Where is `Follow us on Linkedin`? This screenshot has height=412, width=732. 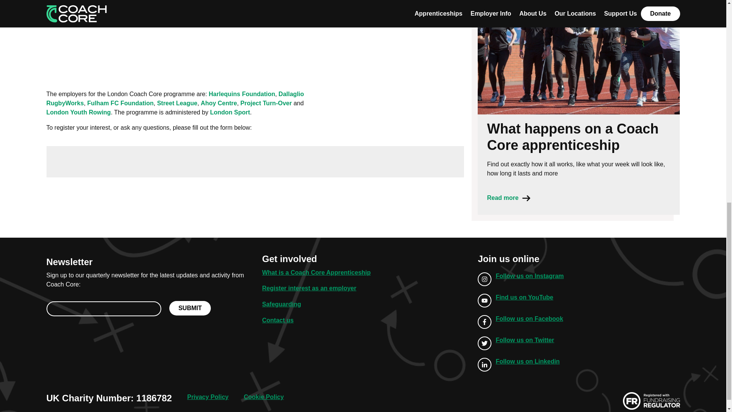 Follow us on Linkedin is located at coordinates (521, 365).